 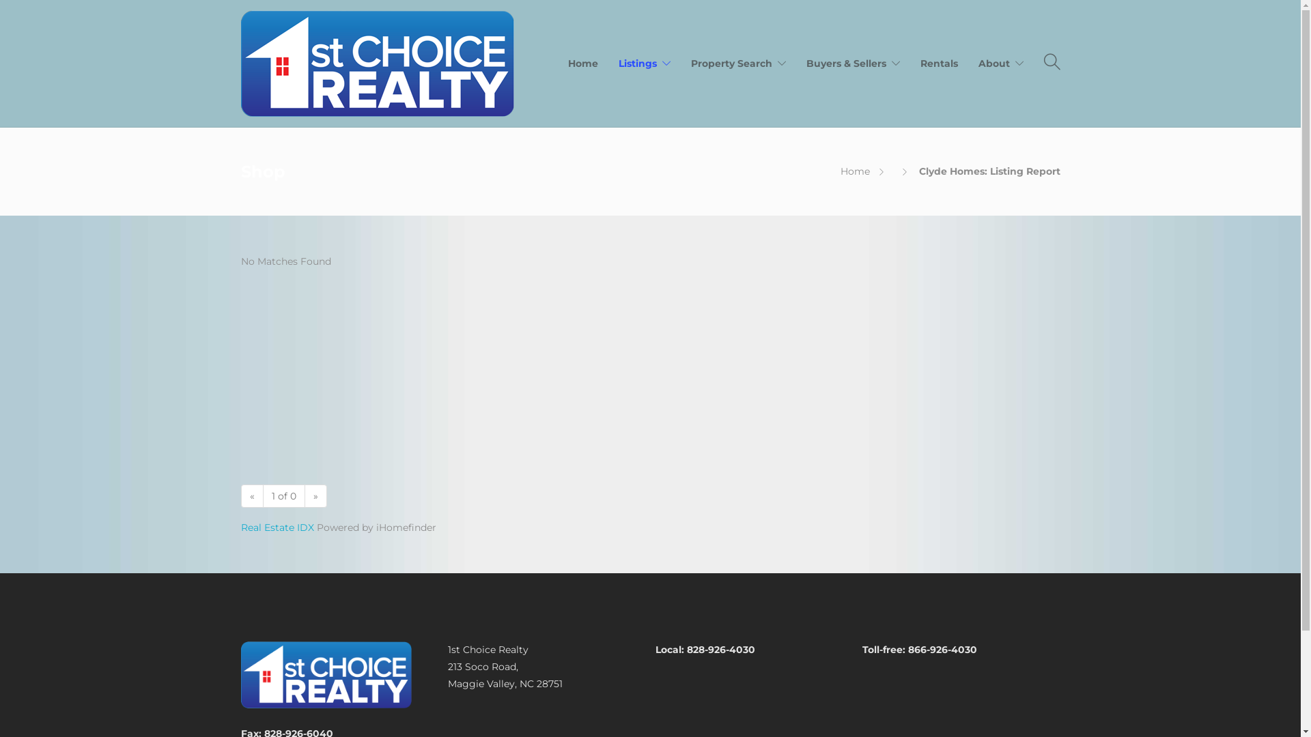 I want to click on Rentals, so click(x=940, y=63).